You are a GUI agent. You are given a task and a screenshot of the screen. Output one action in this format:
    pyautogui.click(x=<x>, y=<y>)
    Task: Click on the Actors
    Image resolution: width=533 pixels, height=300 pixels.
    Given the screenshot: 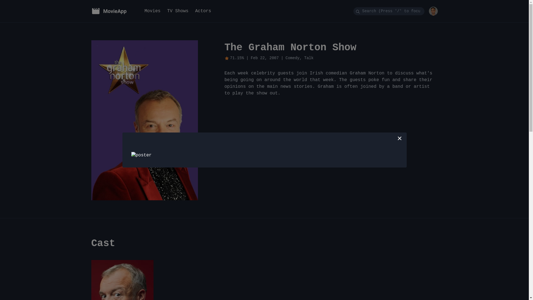 What is the action you would take?
    pyautogui.click(x=203, y=11)
    